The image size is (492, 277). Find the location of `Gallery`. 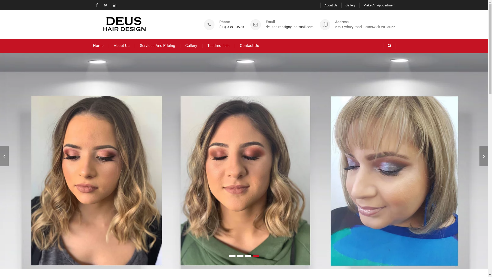

Gallery is located at coordinates (348, 5).